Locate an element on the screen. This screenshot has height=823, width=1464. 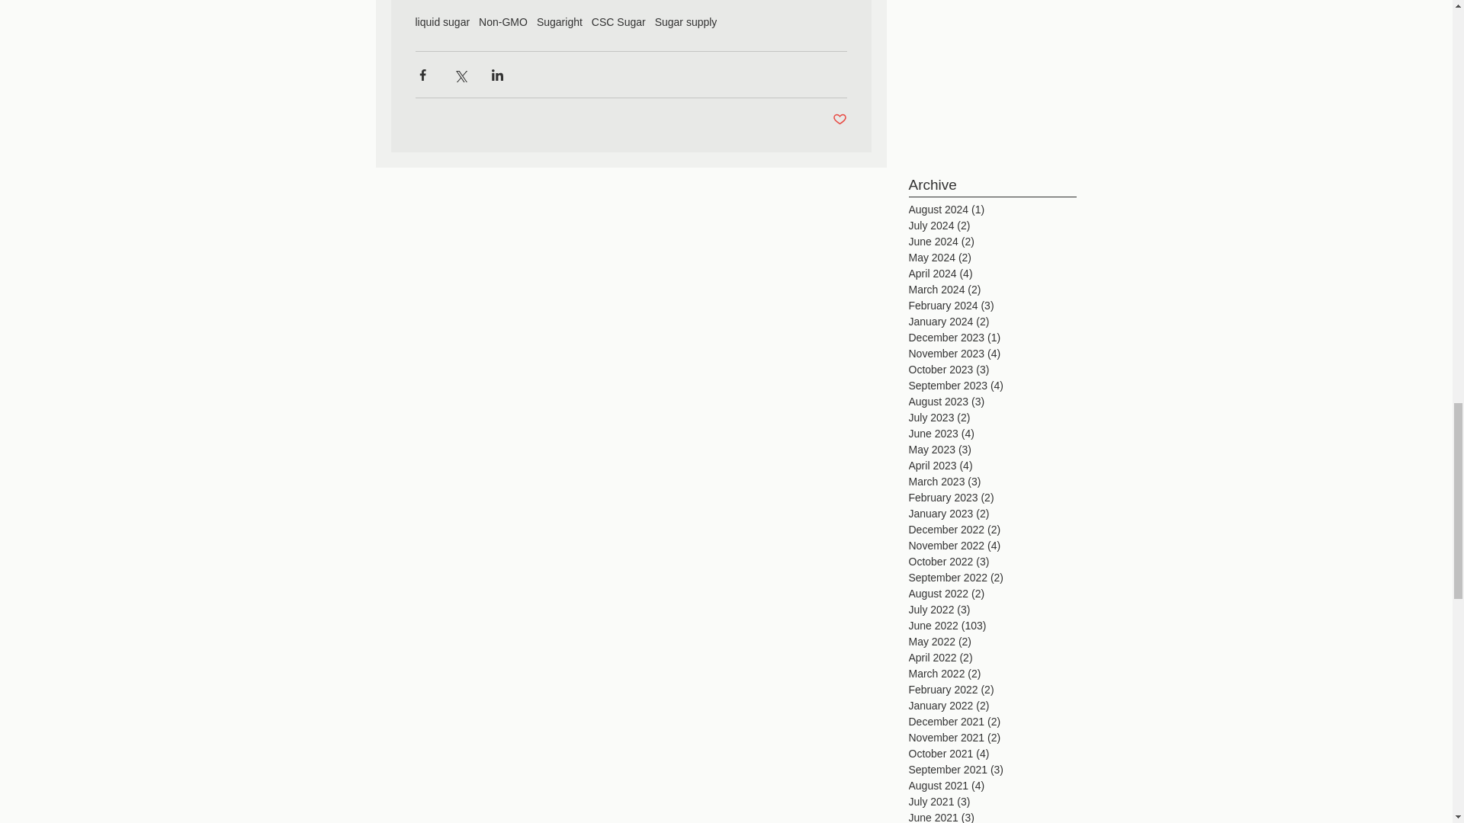
CSC Sugar is located at coordinates (618, 21).